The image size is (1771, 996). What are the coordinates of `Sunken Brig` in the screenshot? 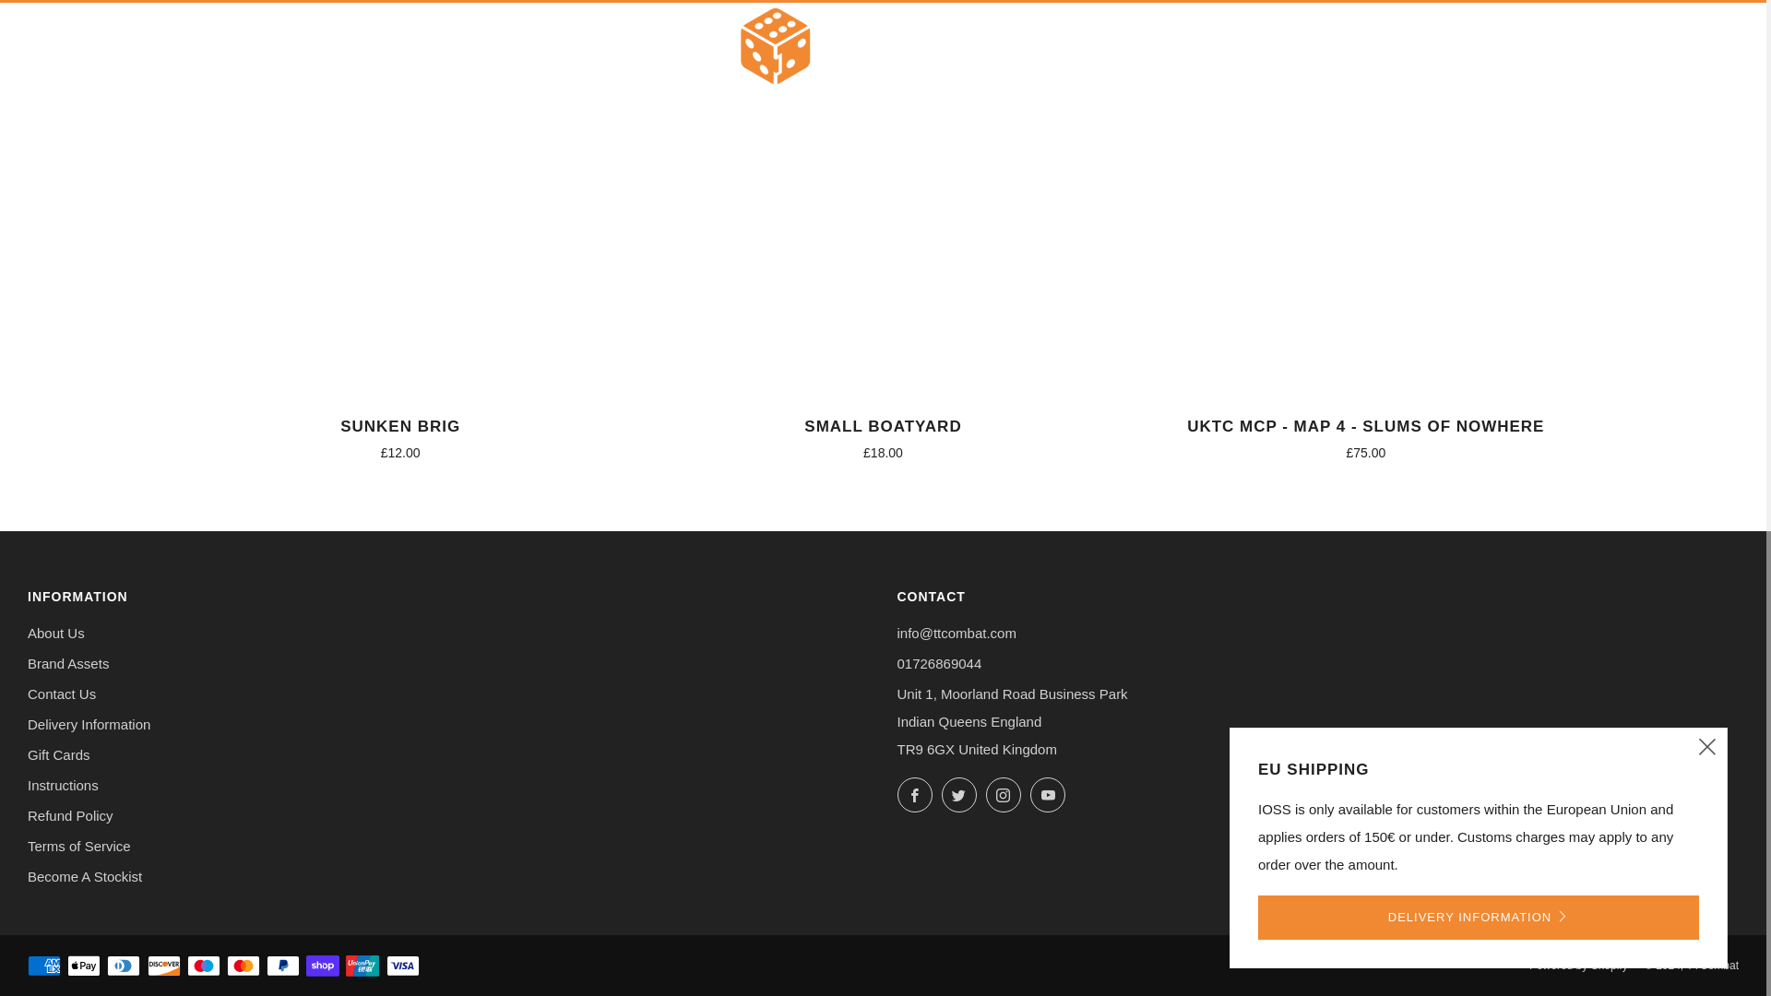 It's located at (400, 436).